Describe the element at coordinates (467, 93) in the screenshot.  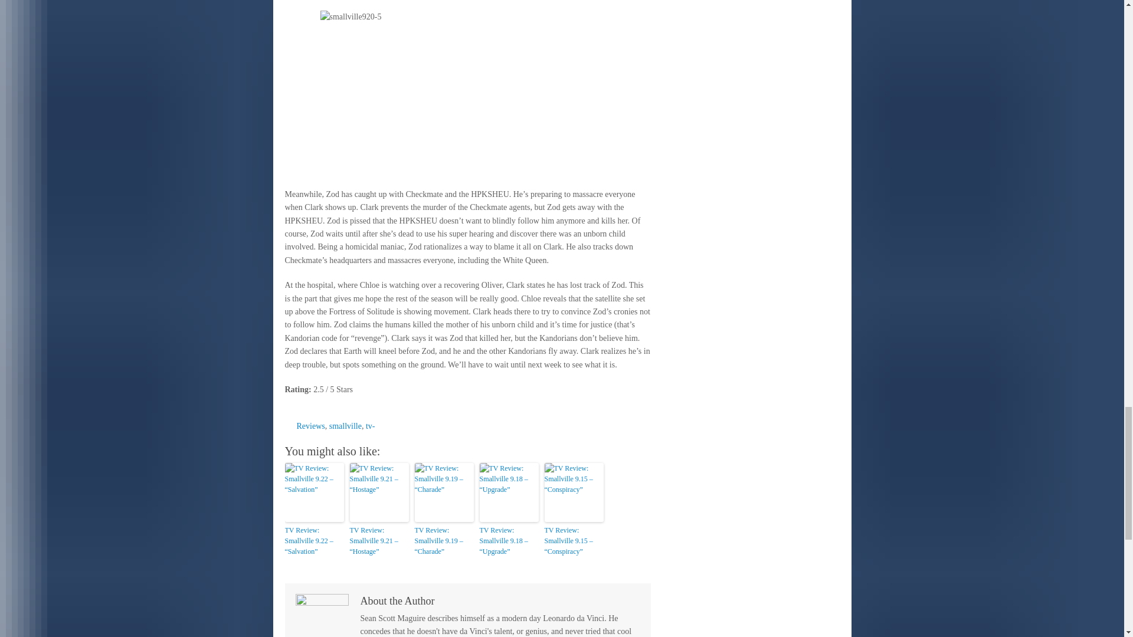
I see `smallville920-5` at that location.